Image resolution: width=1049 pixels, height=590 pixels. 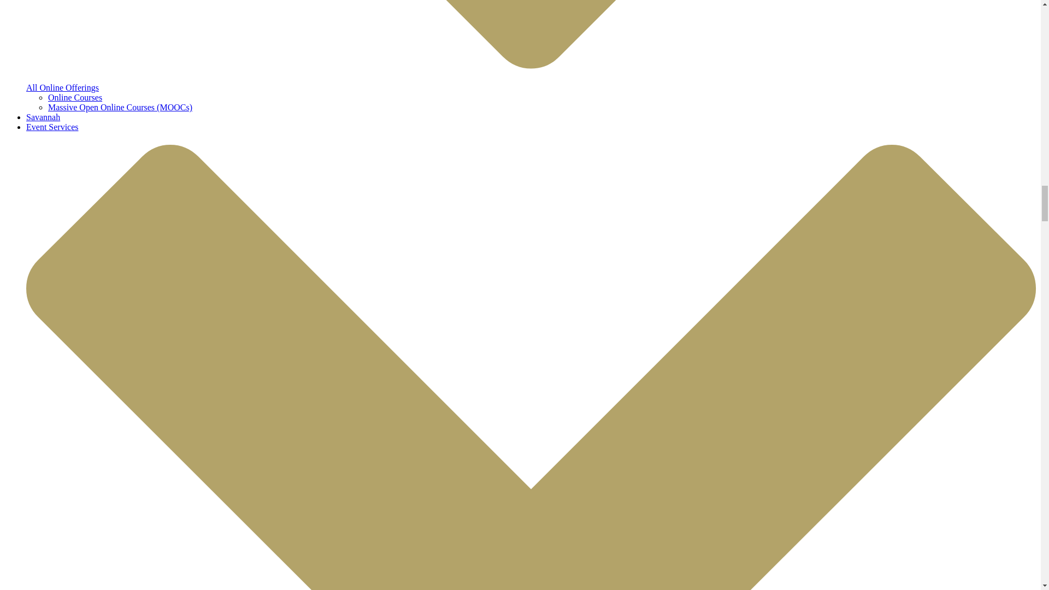 What do you see at coordinates (75, 97) in the screenshot?
I see `Online Courses` at bounding box center [75, 97].